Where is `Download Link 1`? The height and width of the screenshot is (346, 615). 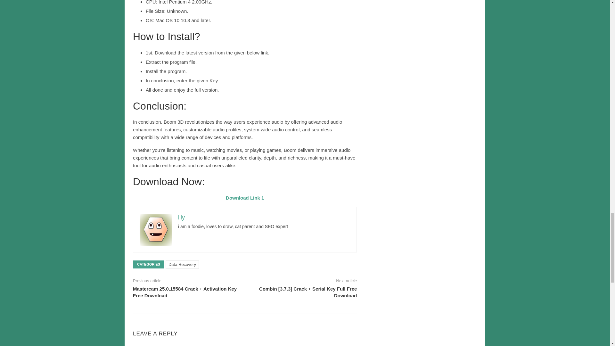 Download Link 1 is located at coordinates (245, 198).